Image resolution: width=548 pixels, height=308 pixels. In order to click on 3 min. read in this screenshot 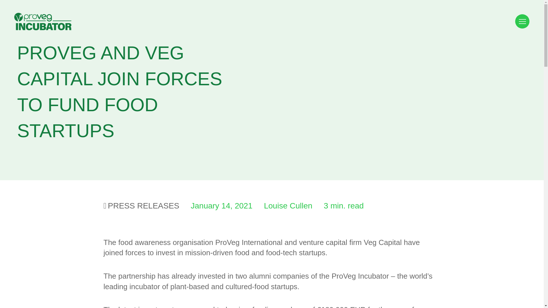, I will do `click(338, 206)`.